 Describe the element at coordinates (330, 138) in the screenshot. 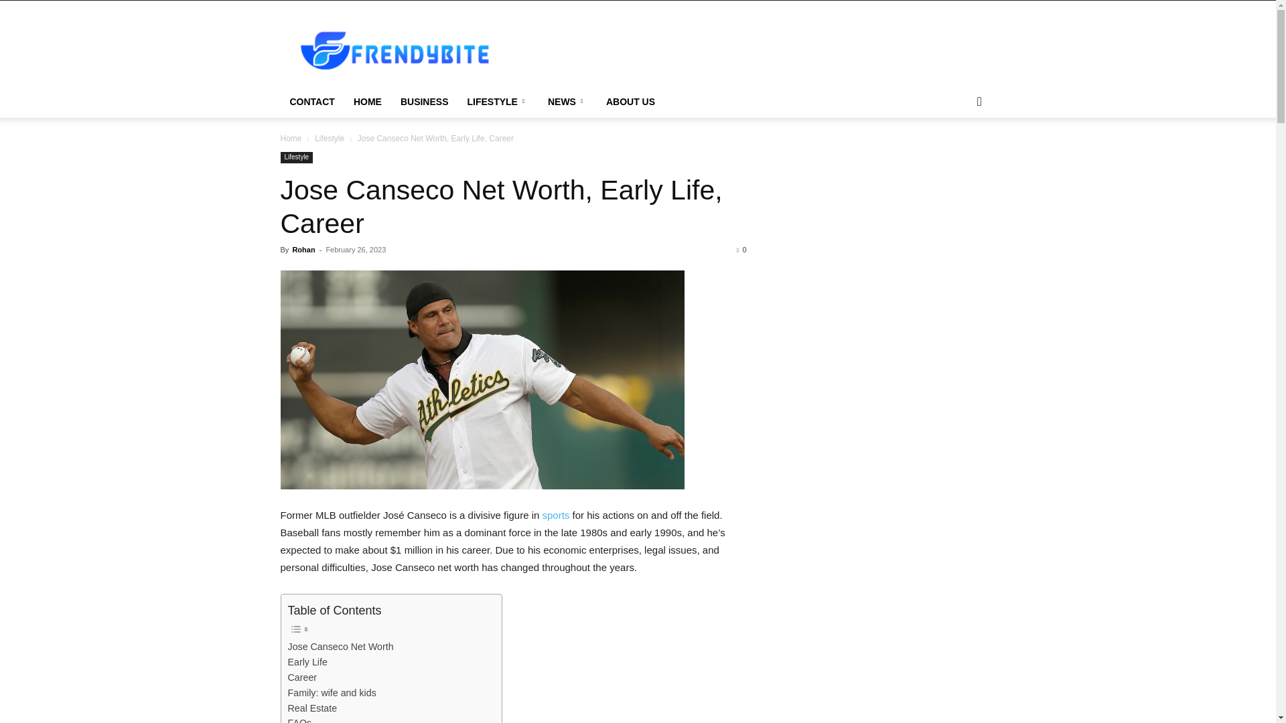

I see `View all posts in Lifestyle` at that location.